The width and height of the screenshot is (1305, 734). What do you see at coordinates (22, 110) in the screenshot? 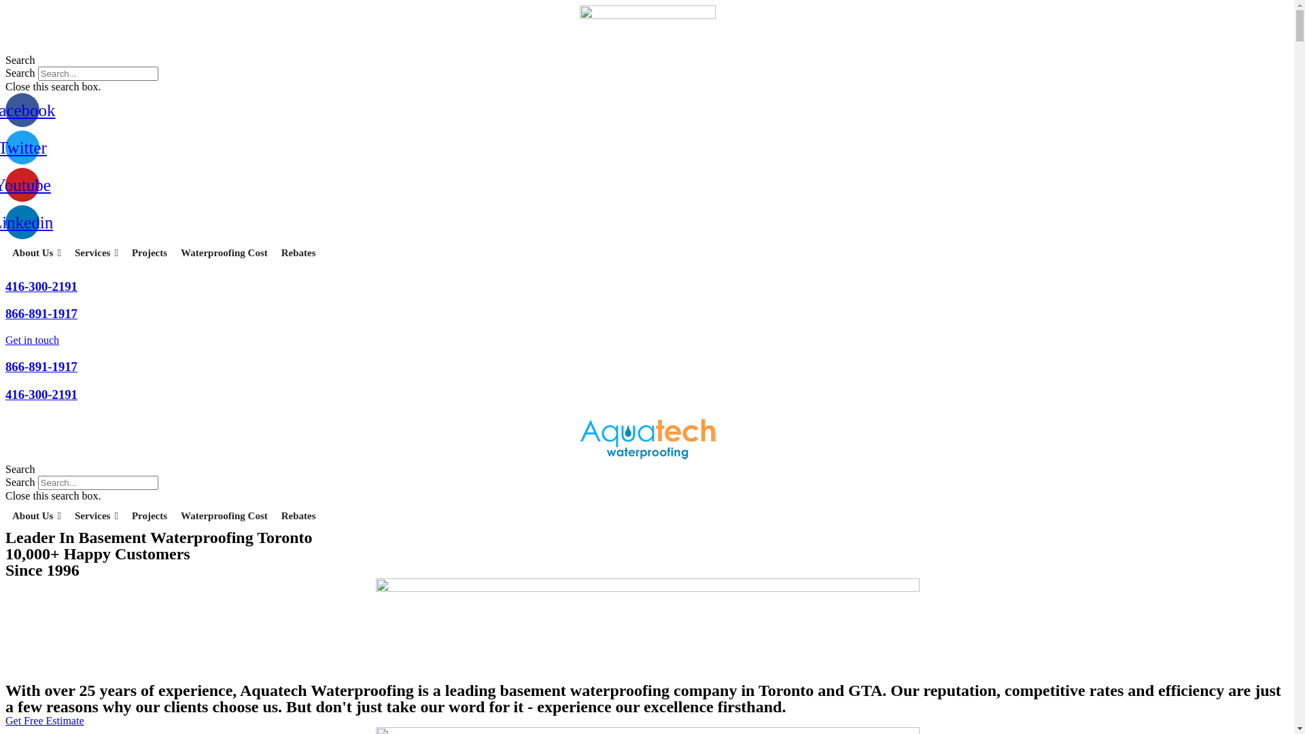
I see `Facebook` at bounding box center [22, 110].